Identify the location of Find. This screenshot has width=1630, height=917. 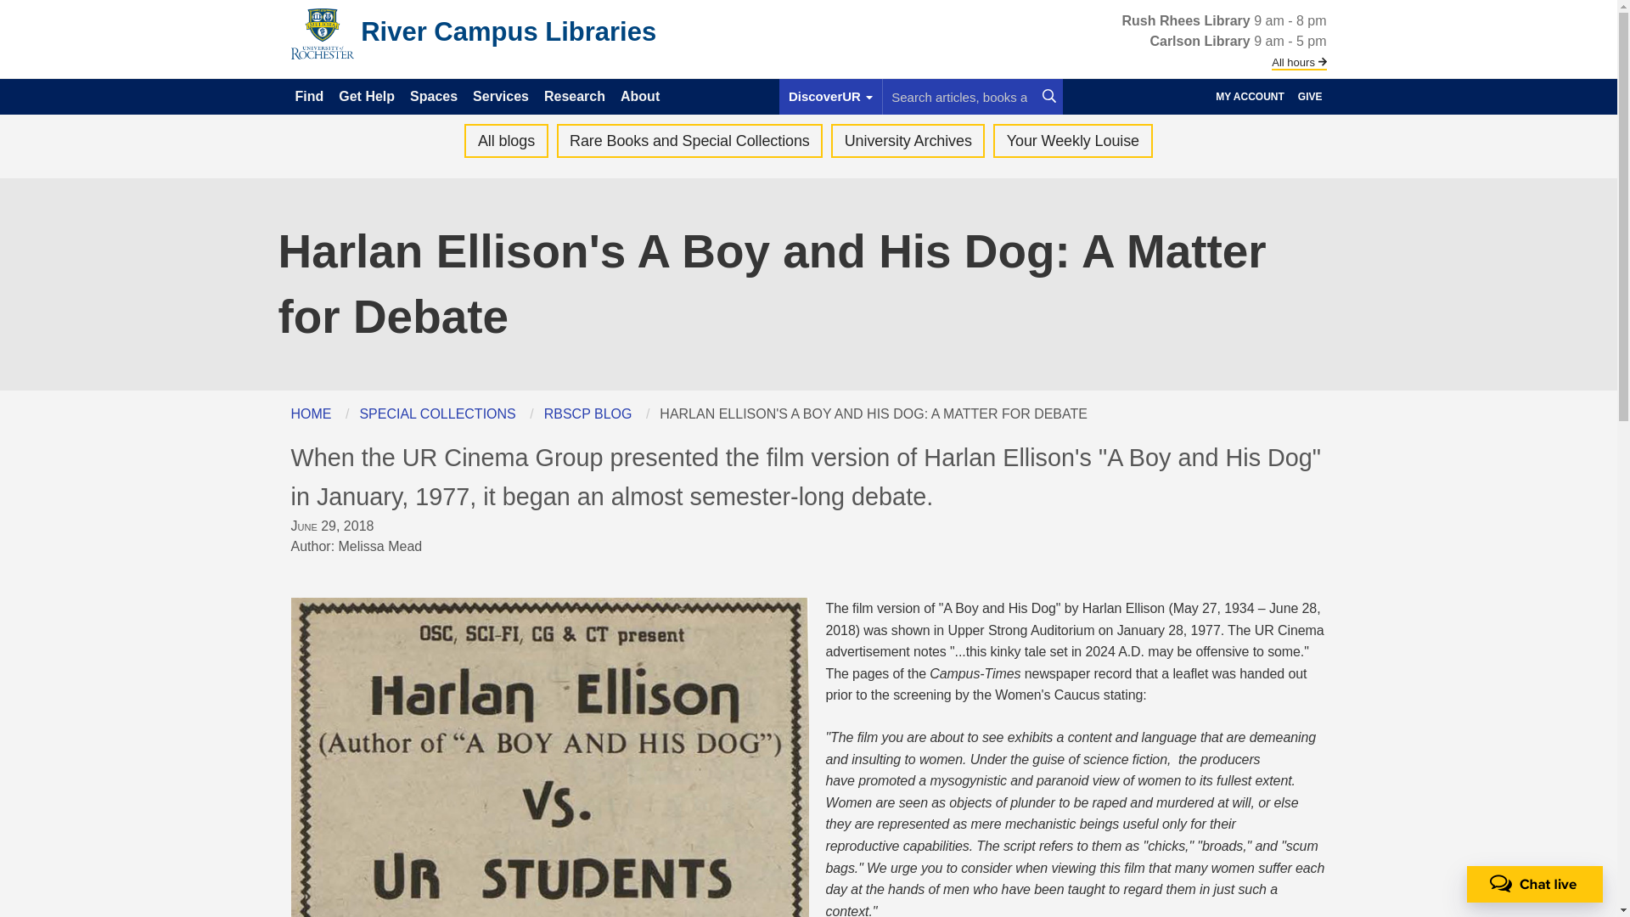
(311, 93).